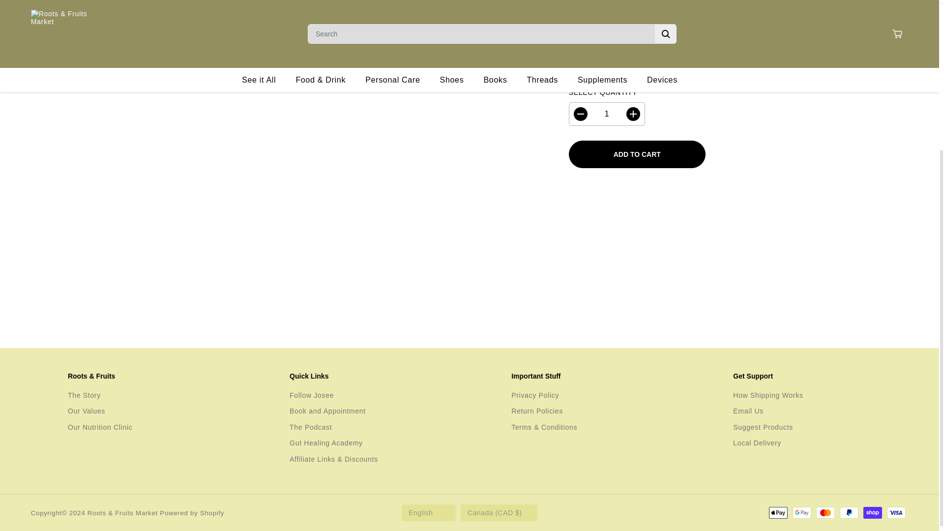 The image size is (944, 531). I want to click on PayPal, so click(849, 513).